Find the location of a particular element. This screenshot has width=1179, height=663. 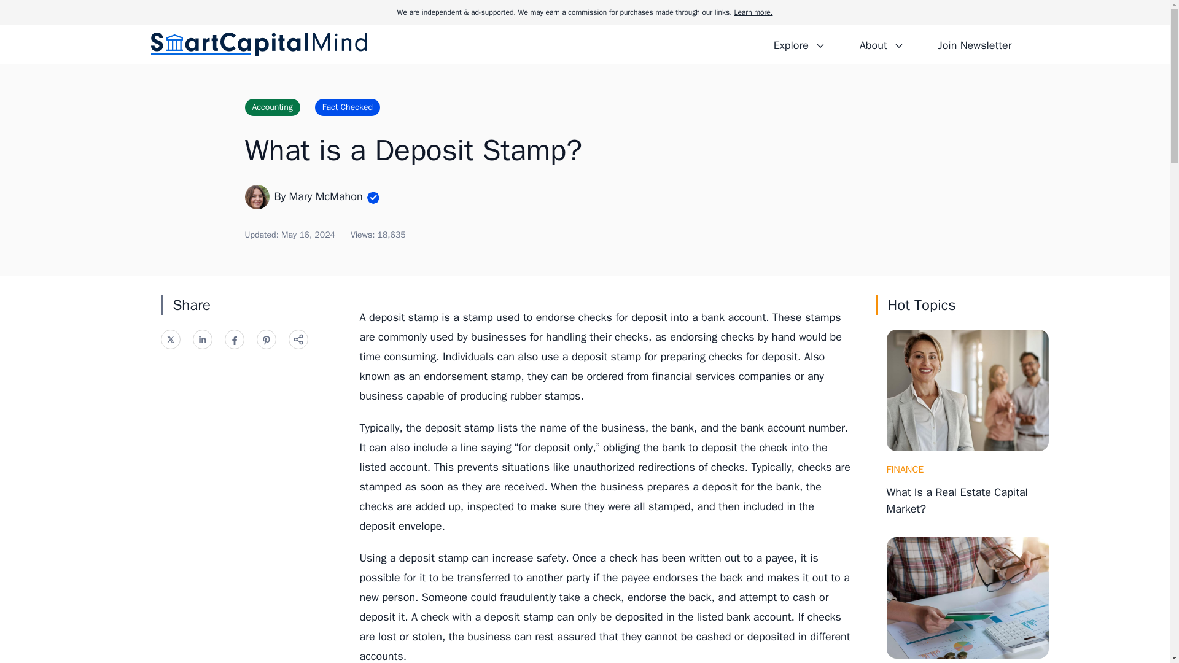

Fact Checked is located at coordinates (347, 107).